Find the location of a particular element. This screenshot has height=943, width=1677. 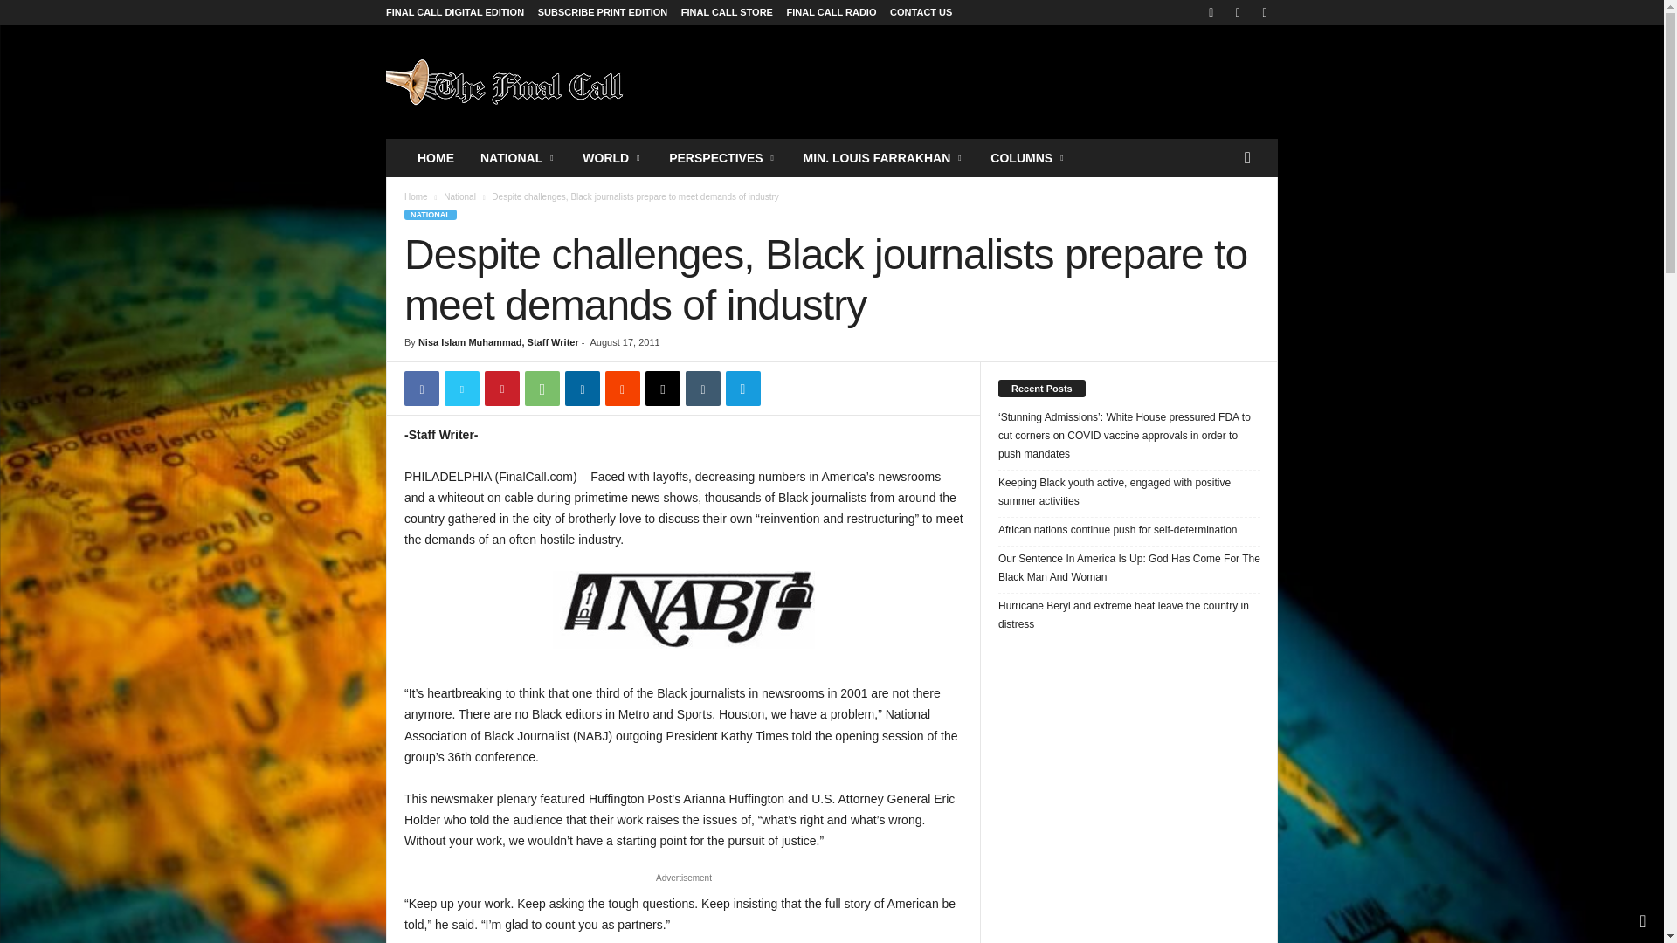

FINAL CALL DIGITAL EDITION is located at coordinates (454, 12).